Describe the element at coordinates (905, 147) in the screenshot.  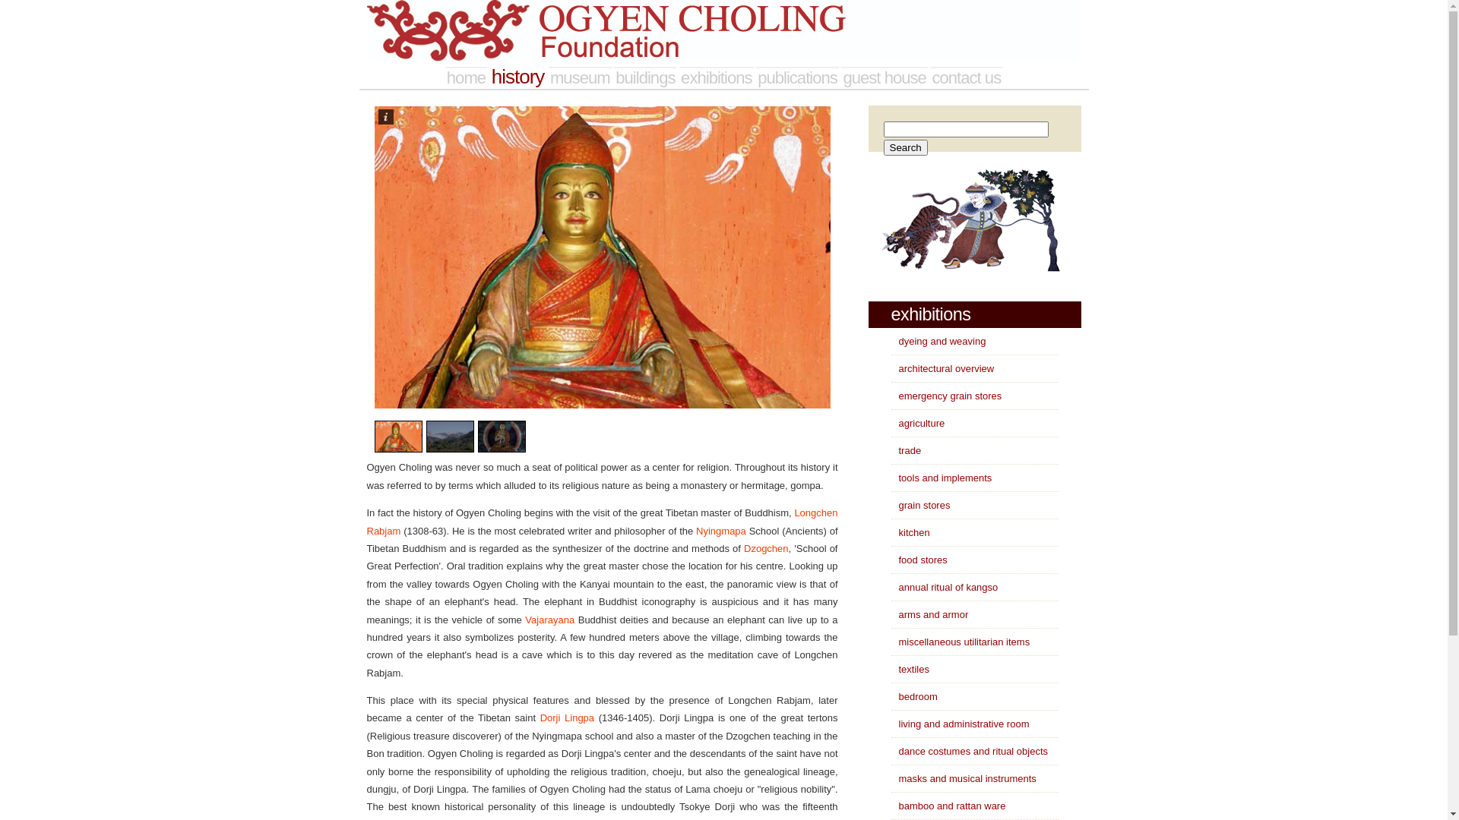
I see `Search` at that location.